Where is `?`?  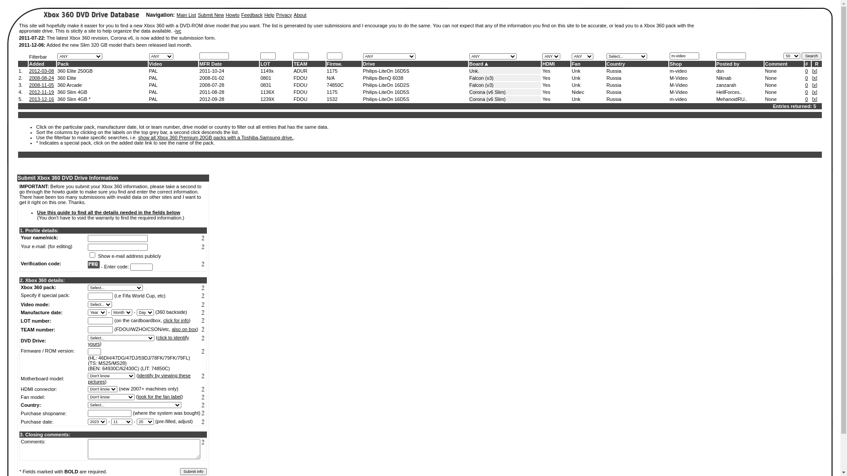 ? is located at coordinates (203, 312).